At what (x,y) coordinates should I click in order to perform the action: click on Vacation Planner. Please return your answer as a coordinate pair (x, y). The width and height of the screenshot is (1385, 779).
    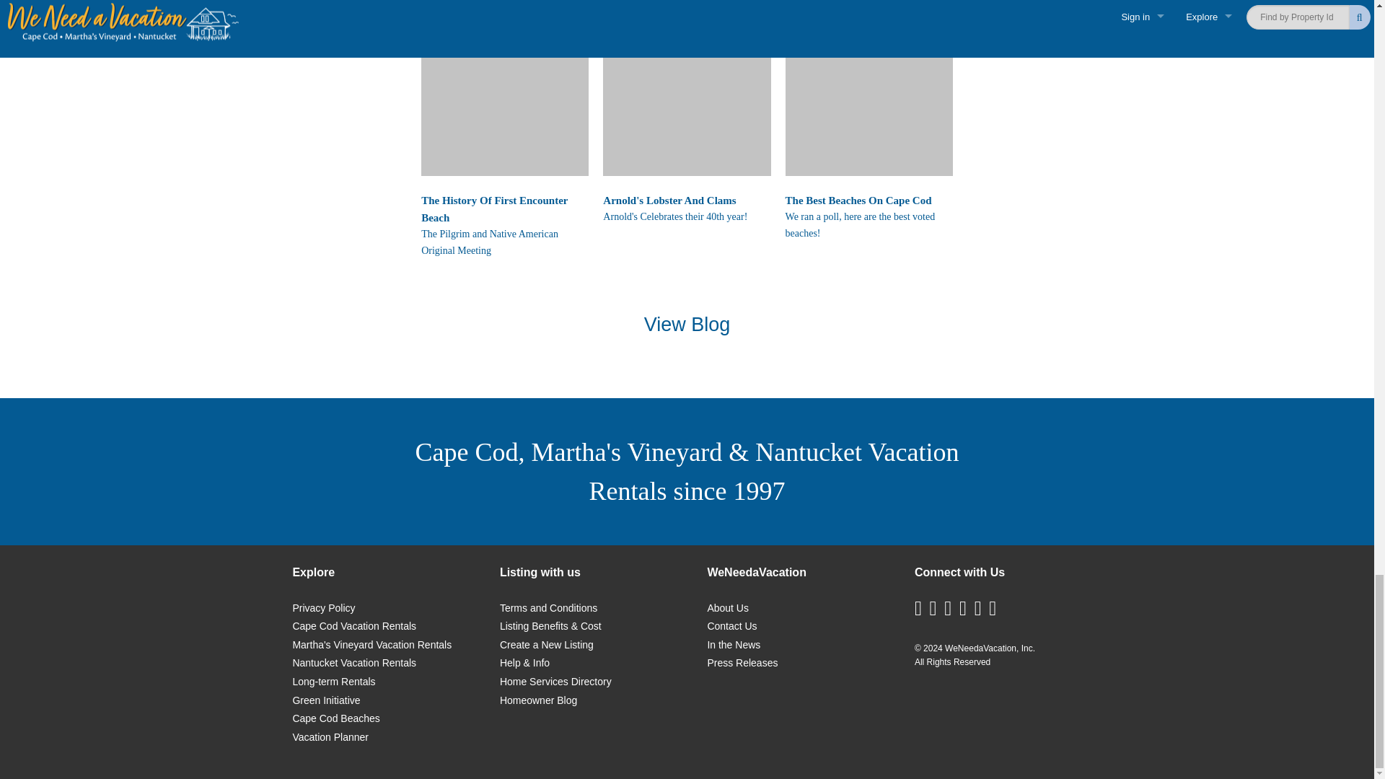
    Looking at the image, I should click on (330, 737).